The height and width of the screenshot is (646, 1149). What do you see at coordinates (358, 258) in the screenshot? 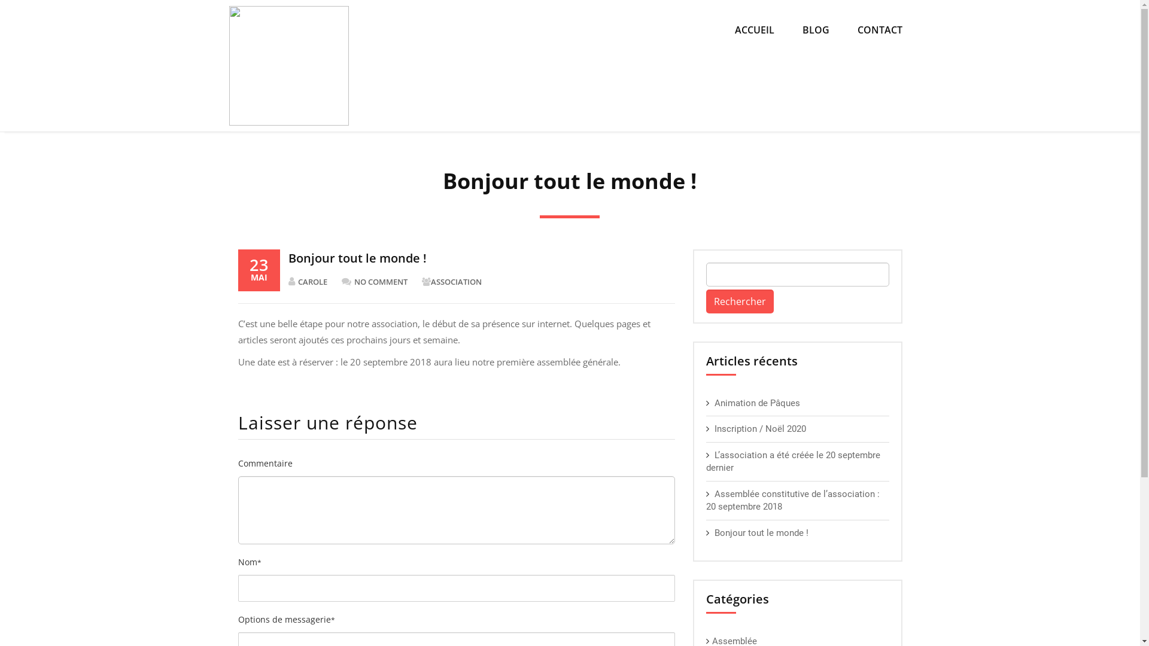
I see `Bonjour tout le monde !` at bounding box center [358, 258].